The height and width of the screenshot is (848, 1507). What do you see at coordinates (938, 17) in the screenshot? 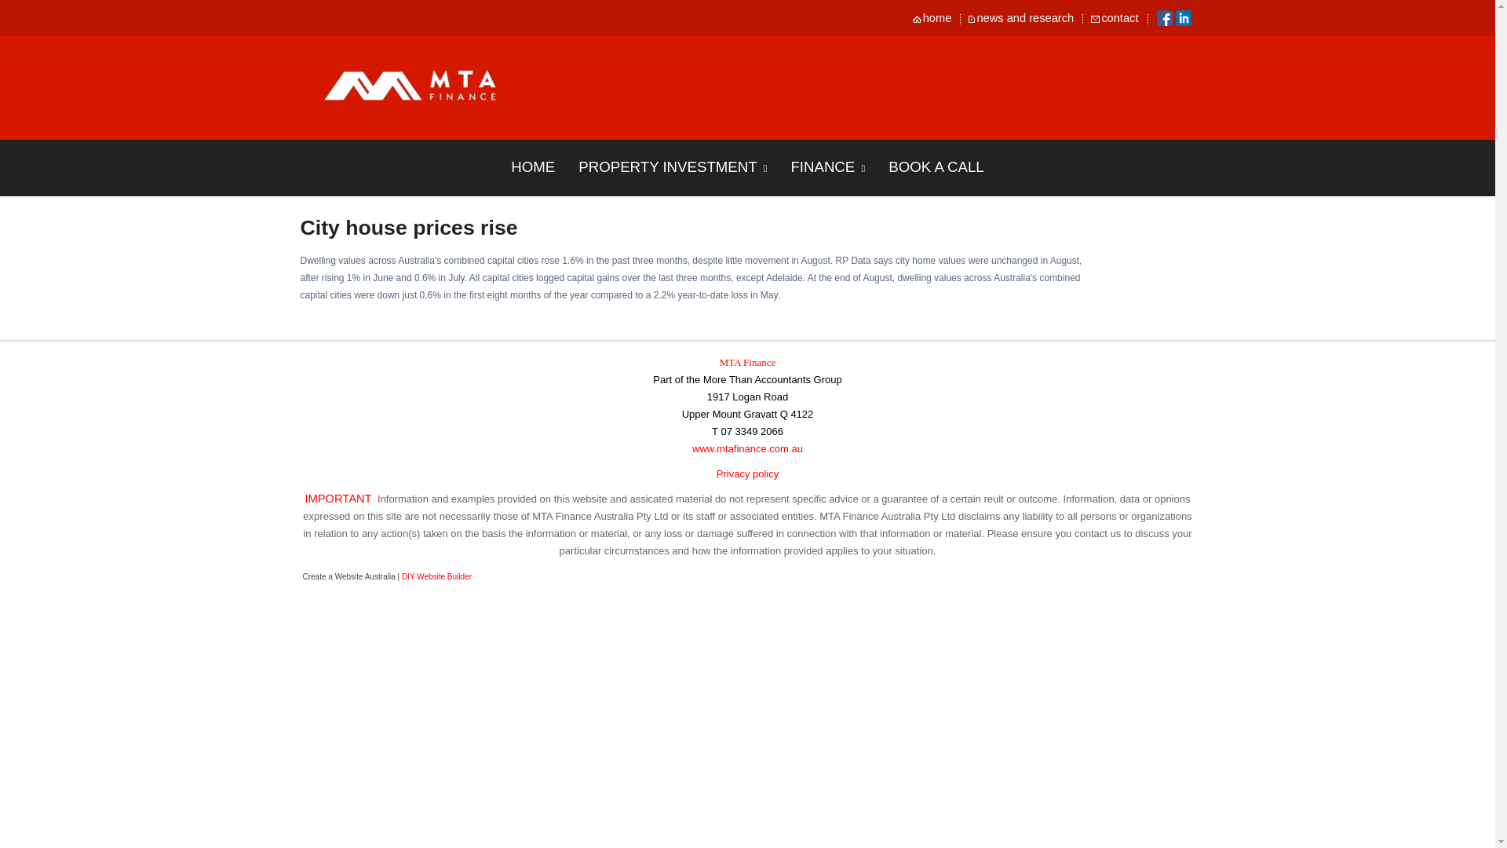
I see `home` at bounding box center [938, 17].